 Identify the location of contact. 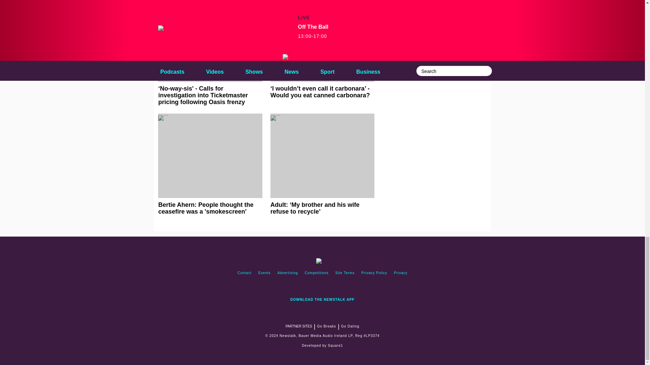
(244, 273).